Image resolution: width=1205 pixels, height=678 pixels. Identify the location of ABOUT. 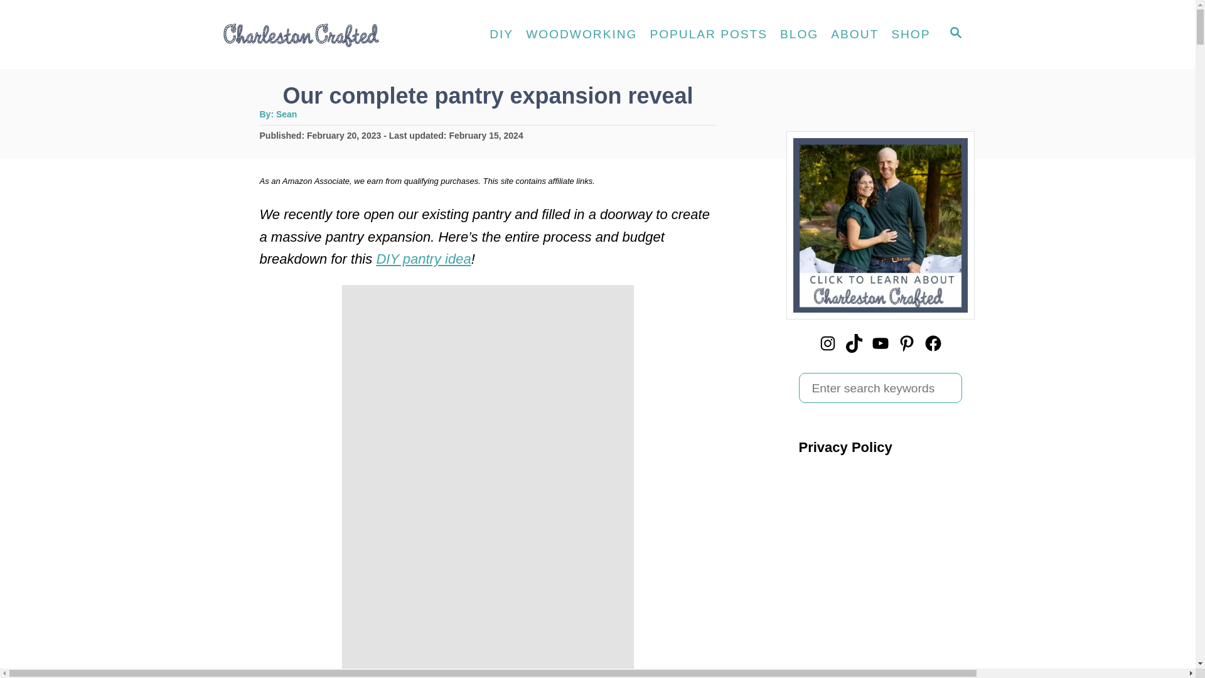
(854, 34).